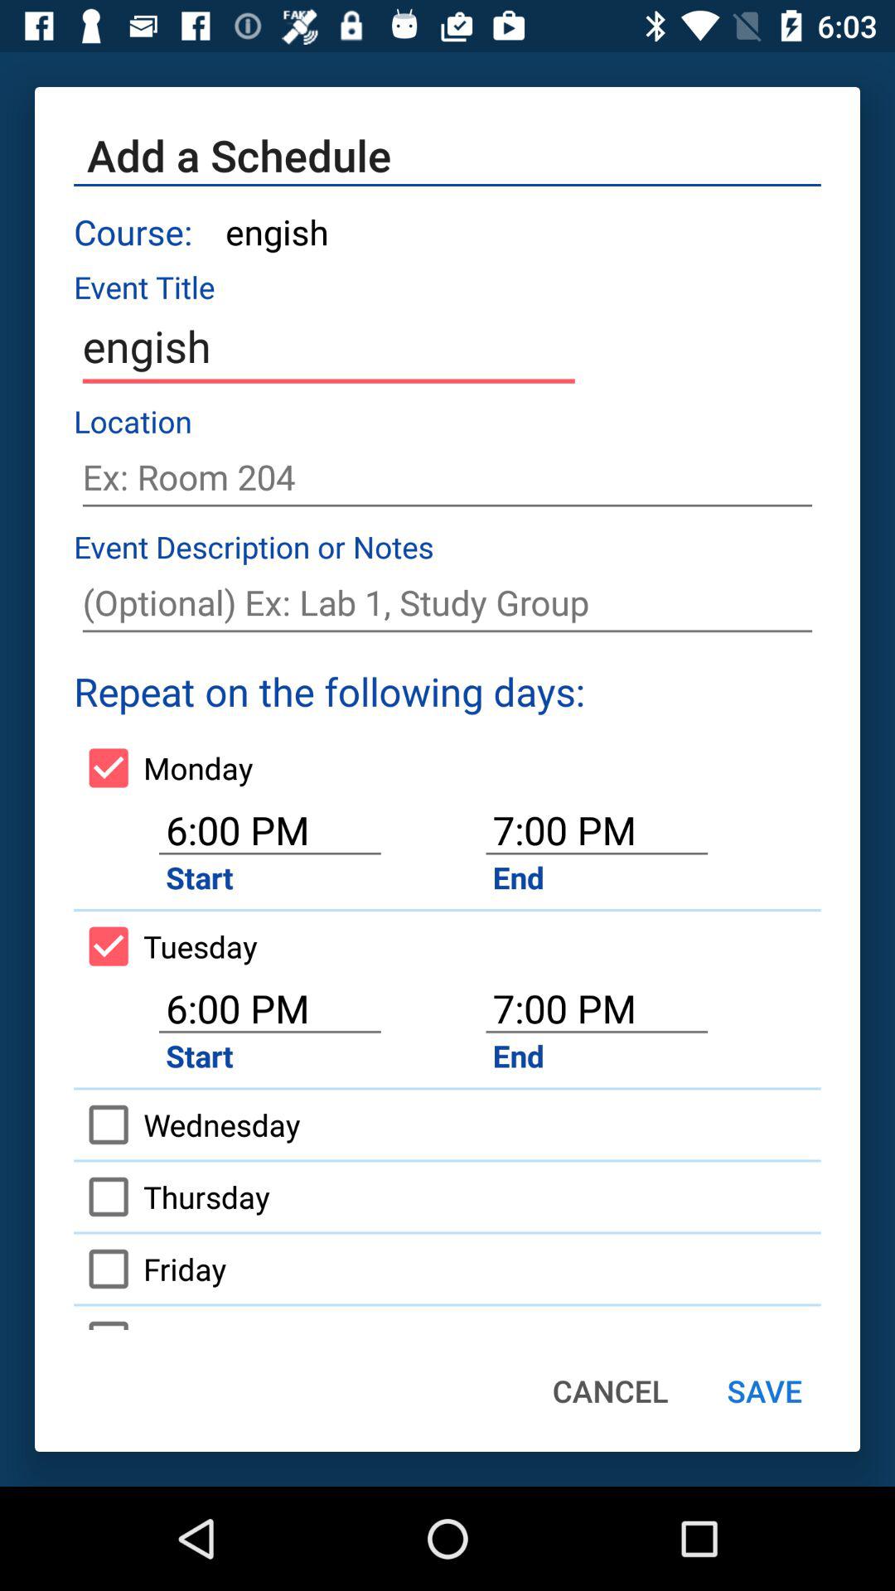 Image resolution: width=895 pixels, height=1591 pixels. Describe the element at coordinates (166, 946) in the screenshot. I see `turn on item to the left of the 7:00 pm` at that location.